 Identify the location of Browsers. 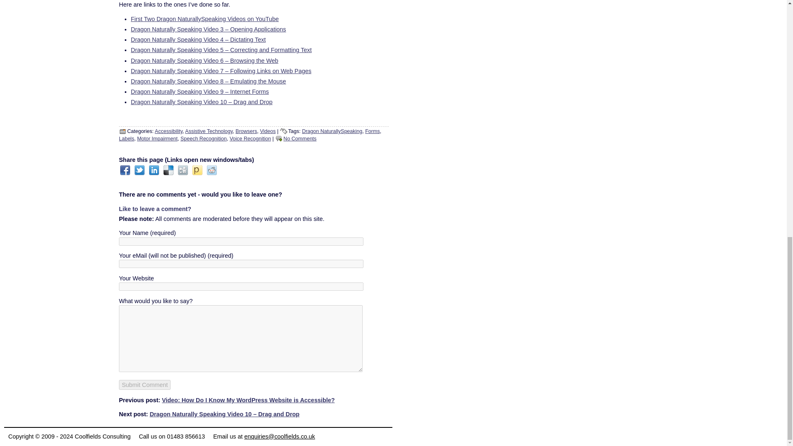
(246, 131).